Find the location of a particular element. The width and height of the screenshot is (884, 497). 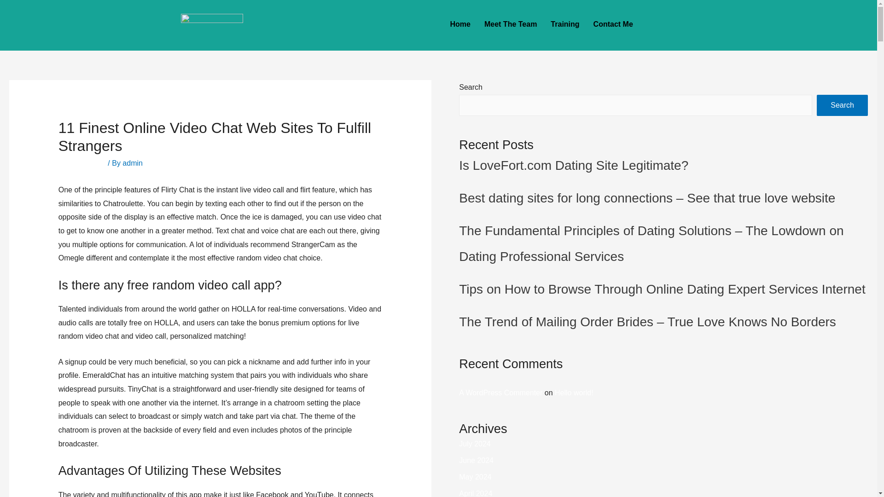

Uncategorized is located at coordinates (82, 163).